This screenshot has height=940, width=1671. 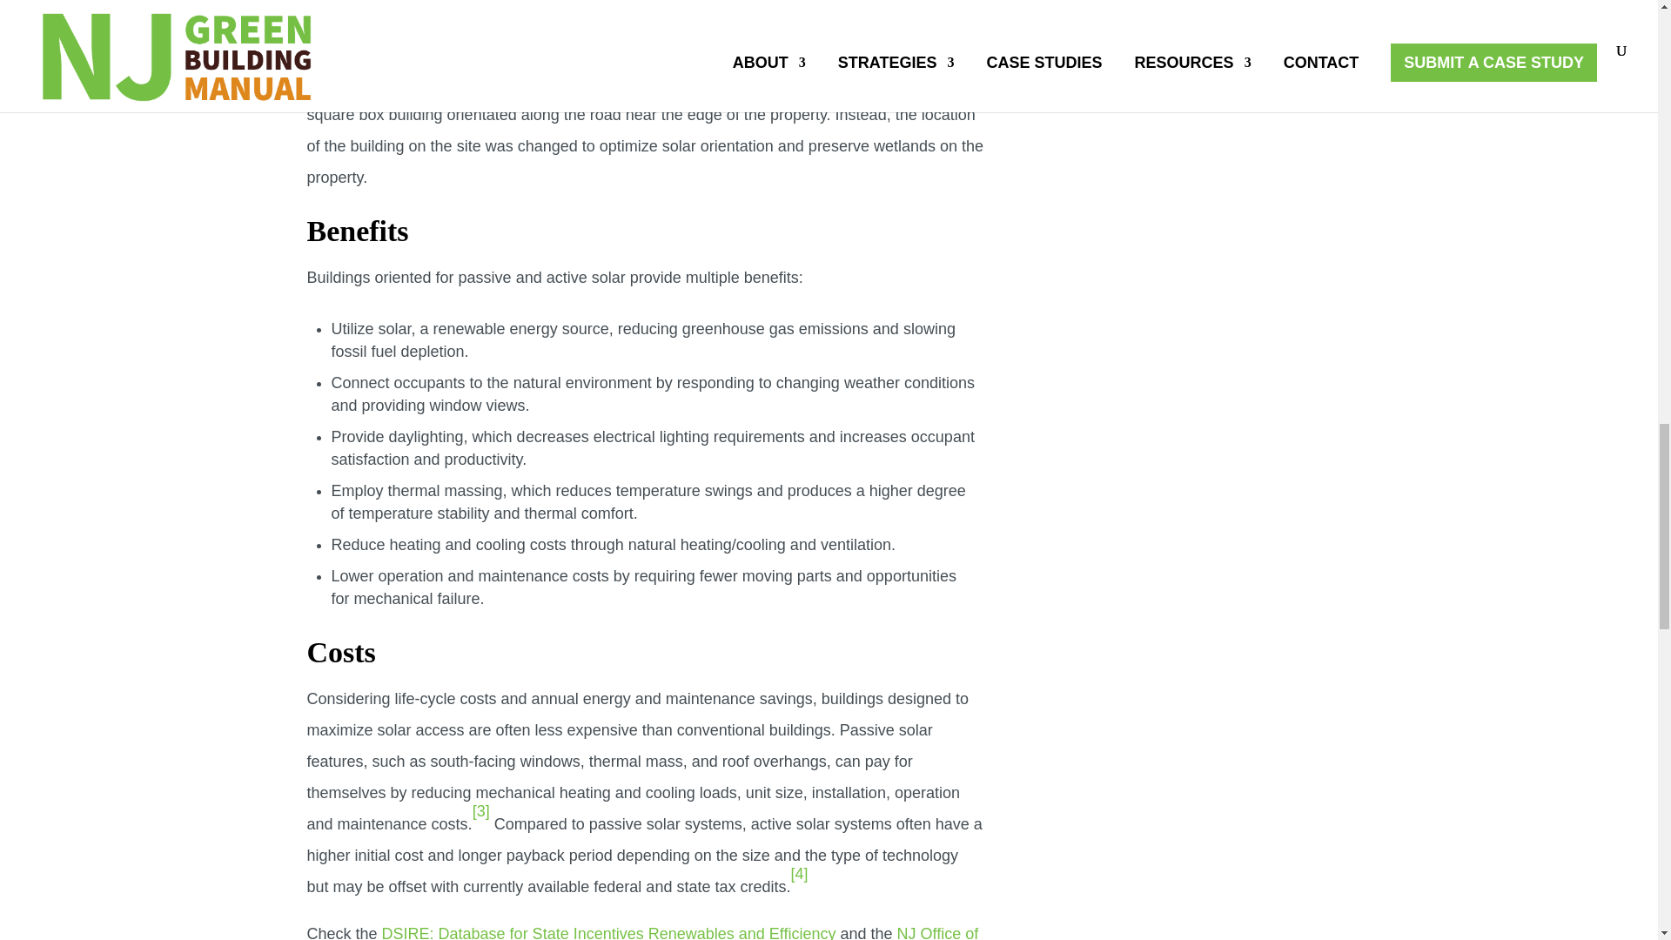 What do you see at coordinates (641, 931) in the screenshot?
I see `NJ Office of Clean Energy` at bounding box center [641, 931].